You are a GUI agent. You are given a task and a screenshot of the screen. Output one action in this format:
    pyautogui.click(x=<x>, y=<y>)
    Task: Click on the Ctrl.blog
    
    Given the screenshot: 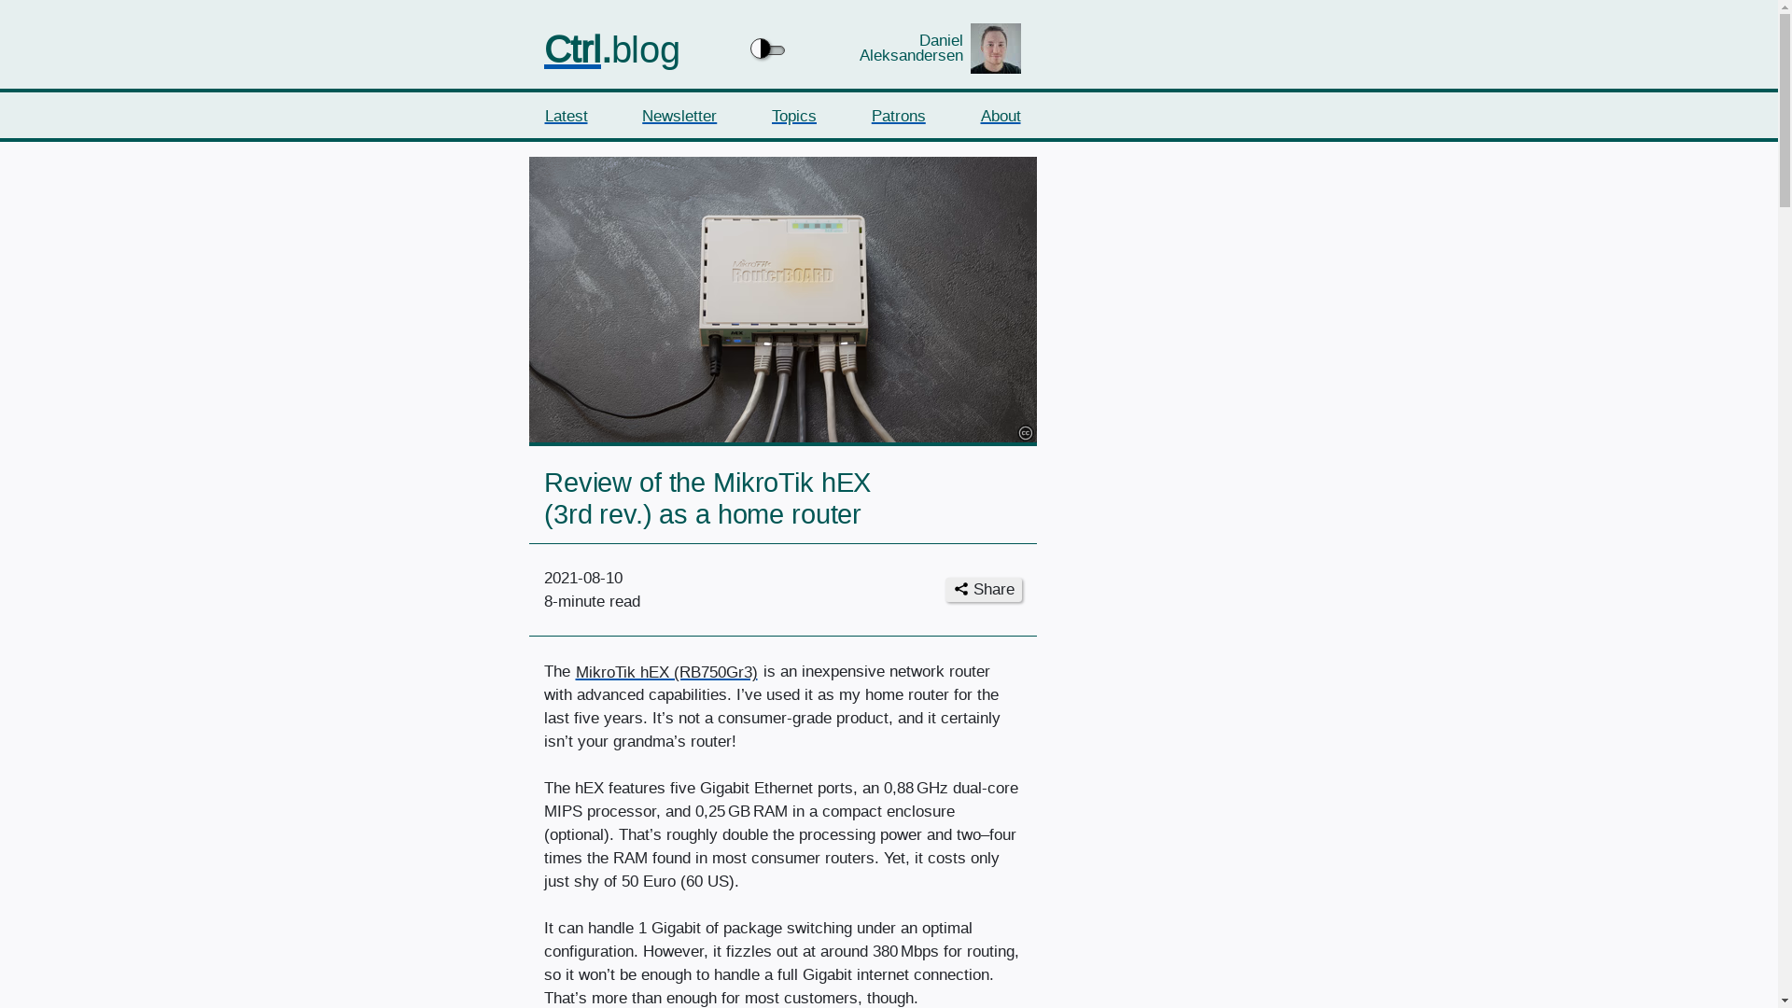 What is the action you would take?
    pyautogui.click(x=610, y=49)
    